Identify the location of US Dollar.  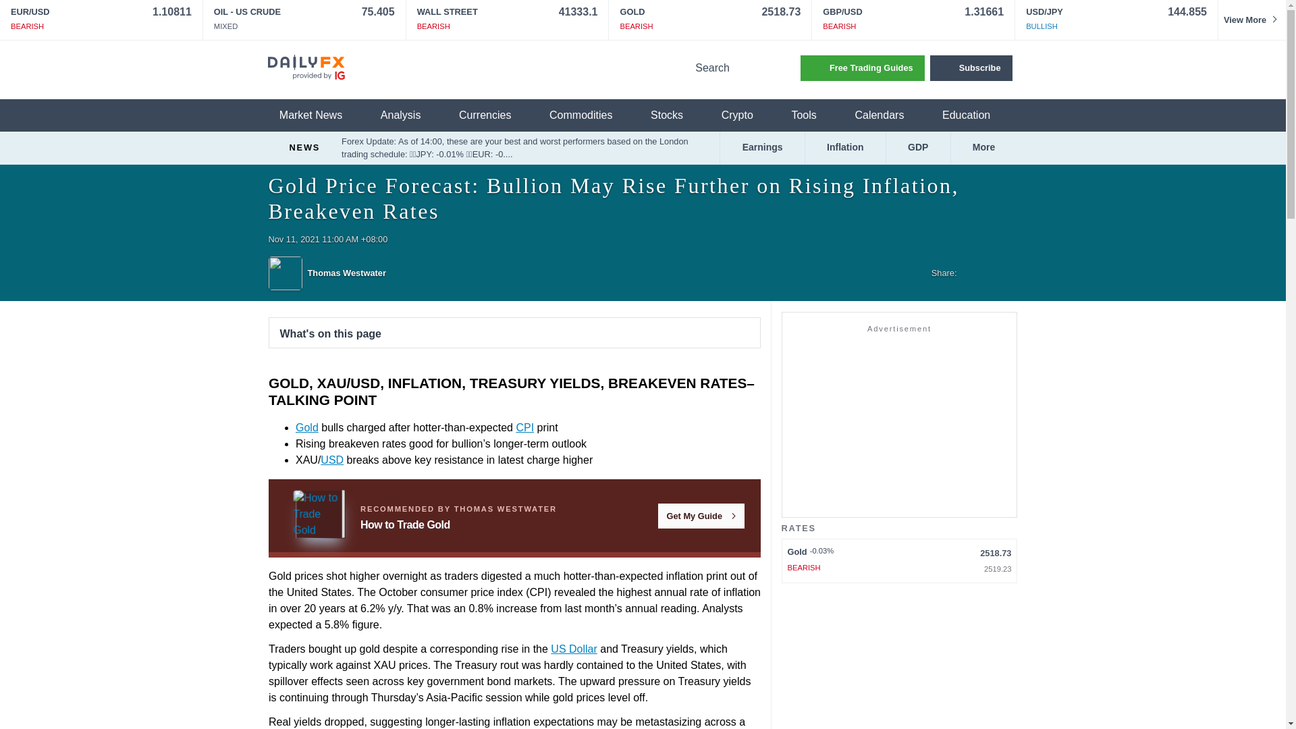
(574, 648).